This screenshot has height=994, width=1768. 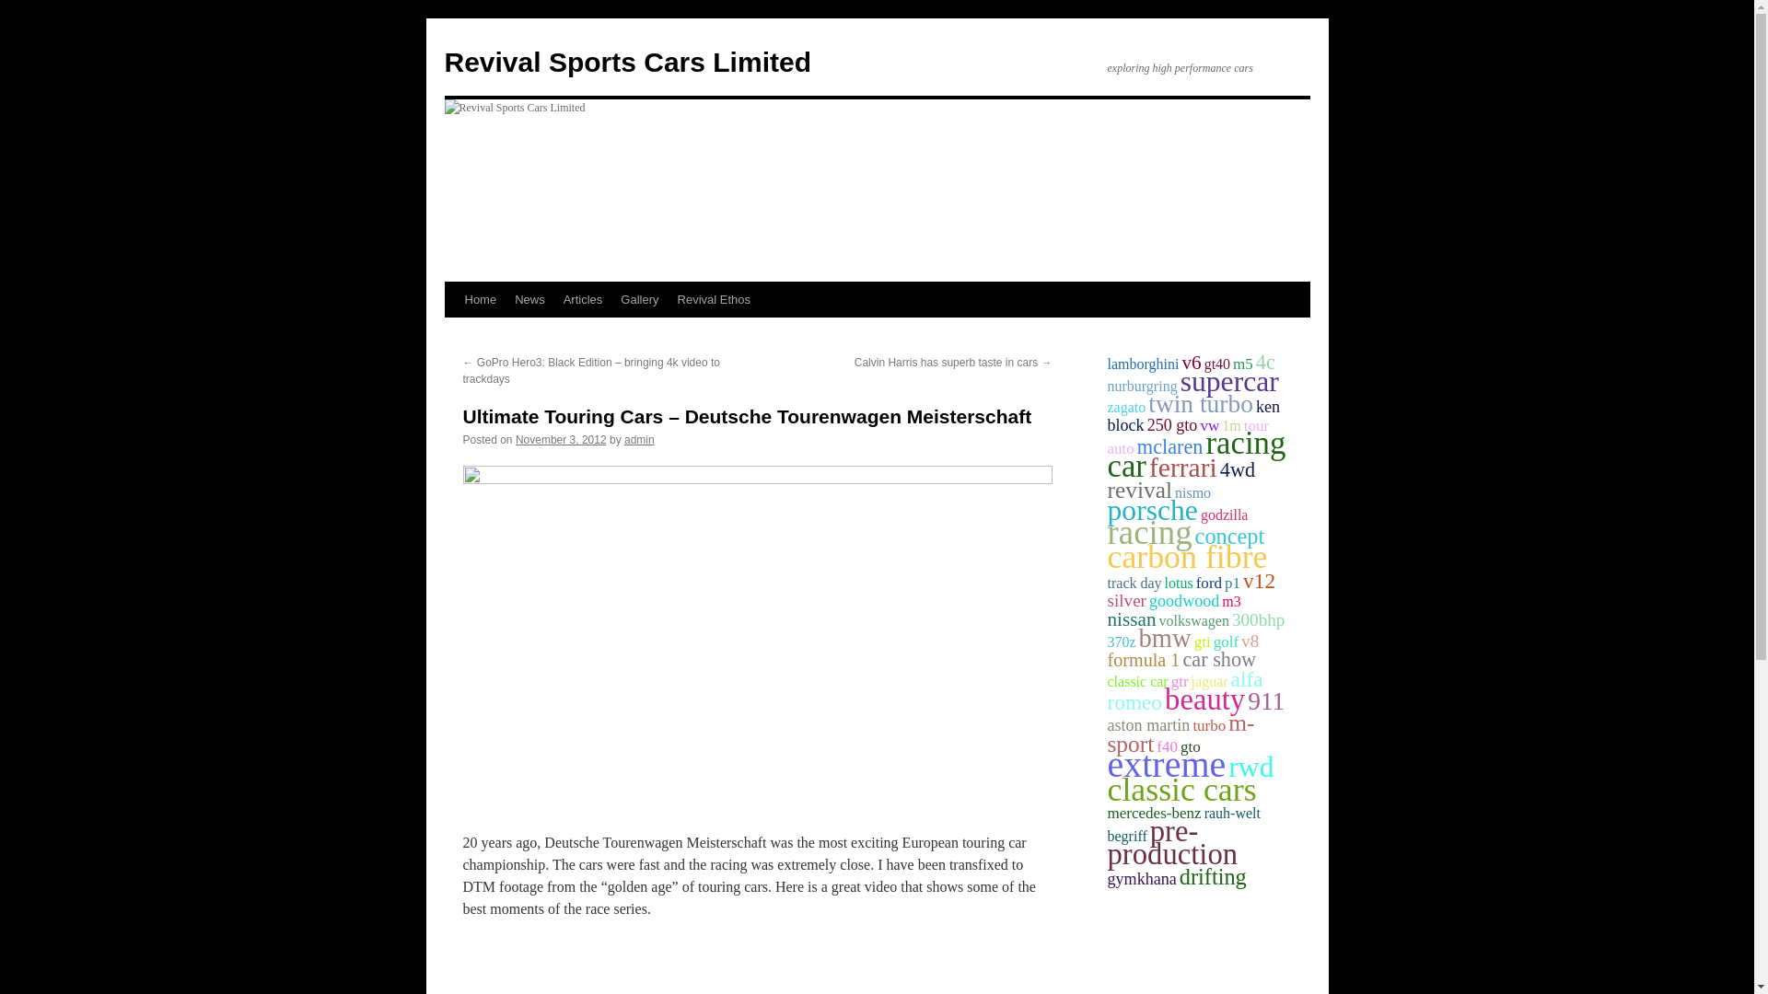 I want to click on View all posts by admin, so click(x=639, y=439).